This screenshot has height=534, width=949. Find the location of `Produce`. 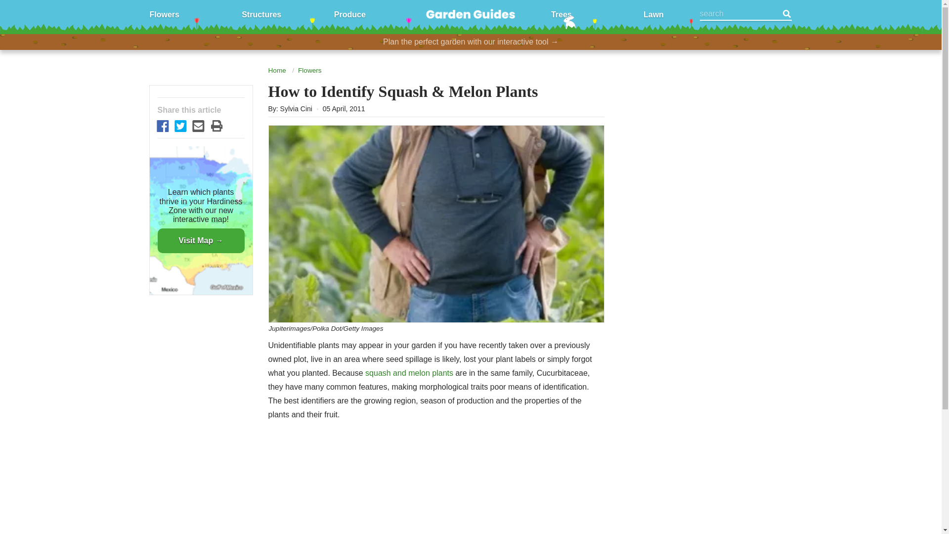

Produce is located at coordinates (349, 14).